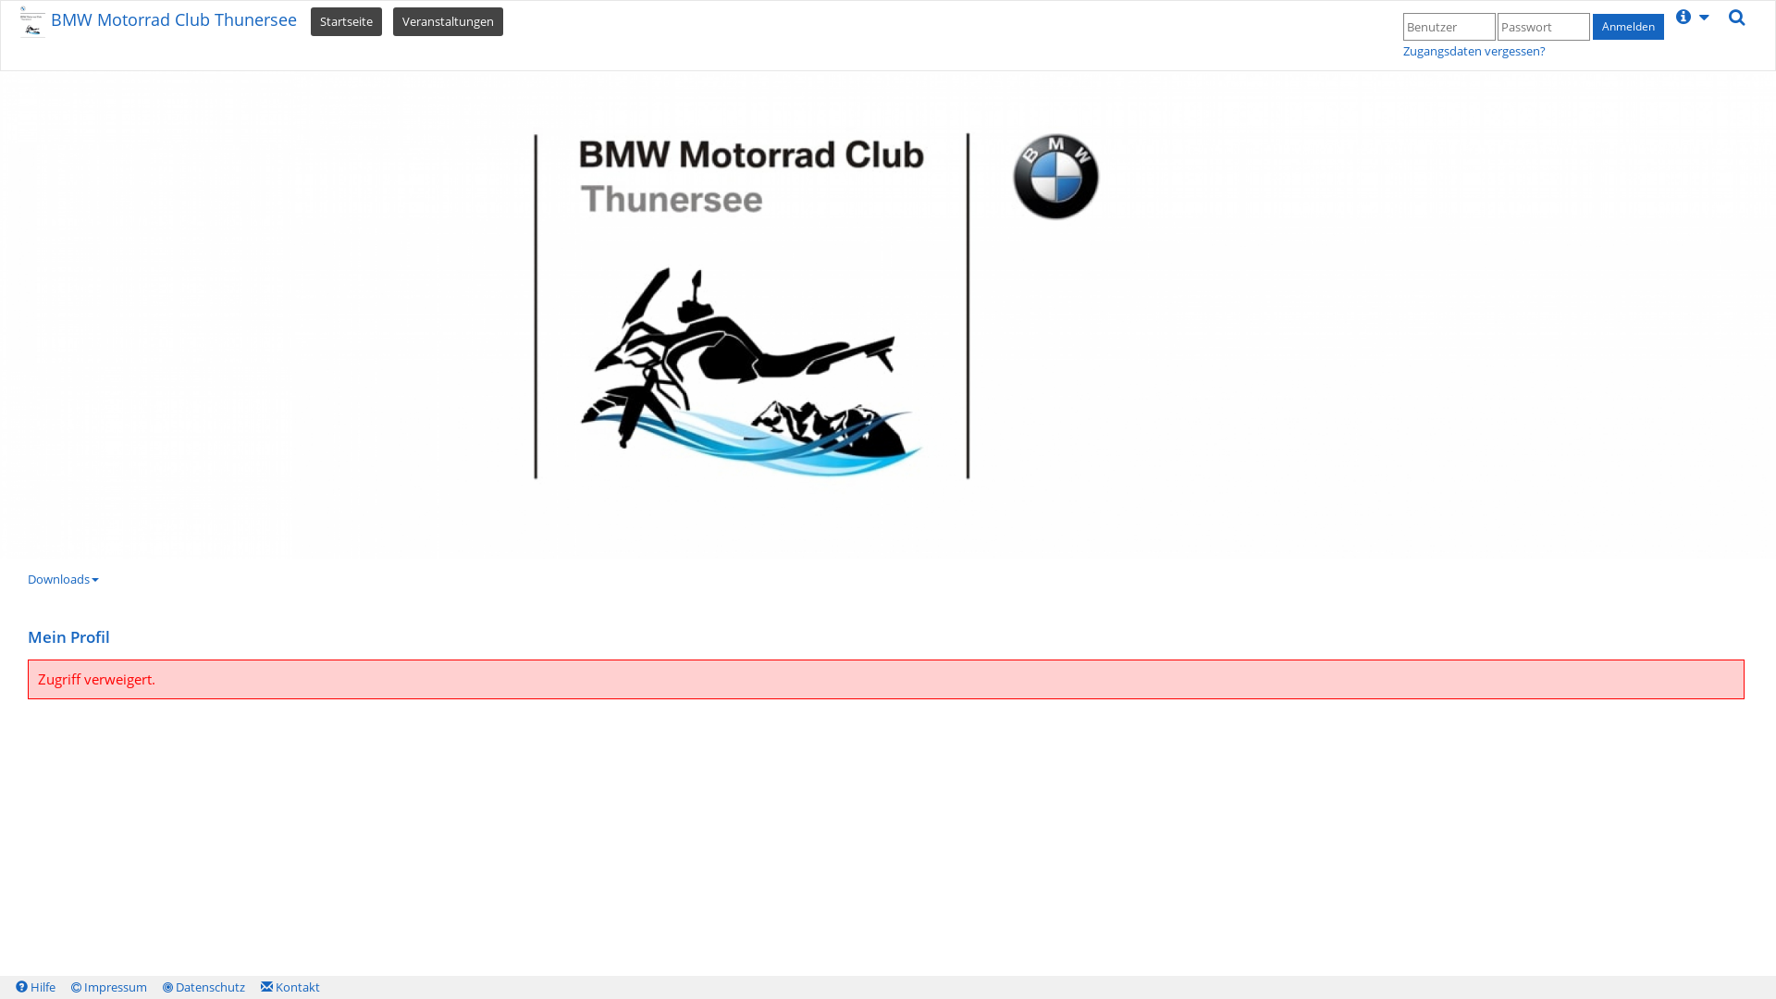 This screenshot has width=1776, height=999. Describe the element at coordinates (1474, 51) in the screenshot. I see `Zugangsdaten vergessen?` at that location.